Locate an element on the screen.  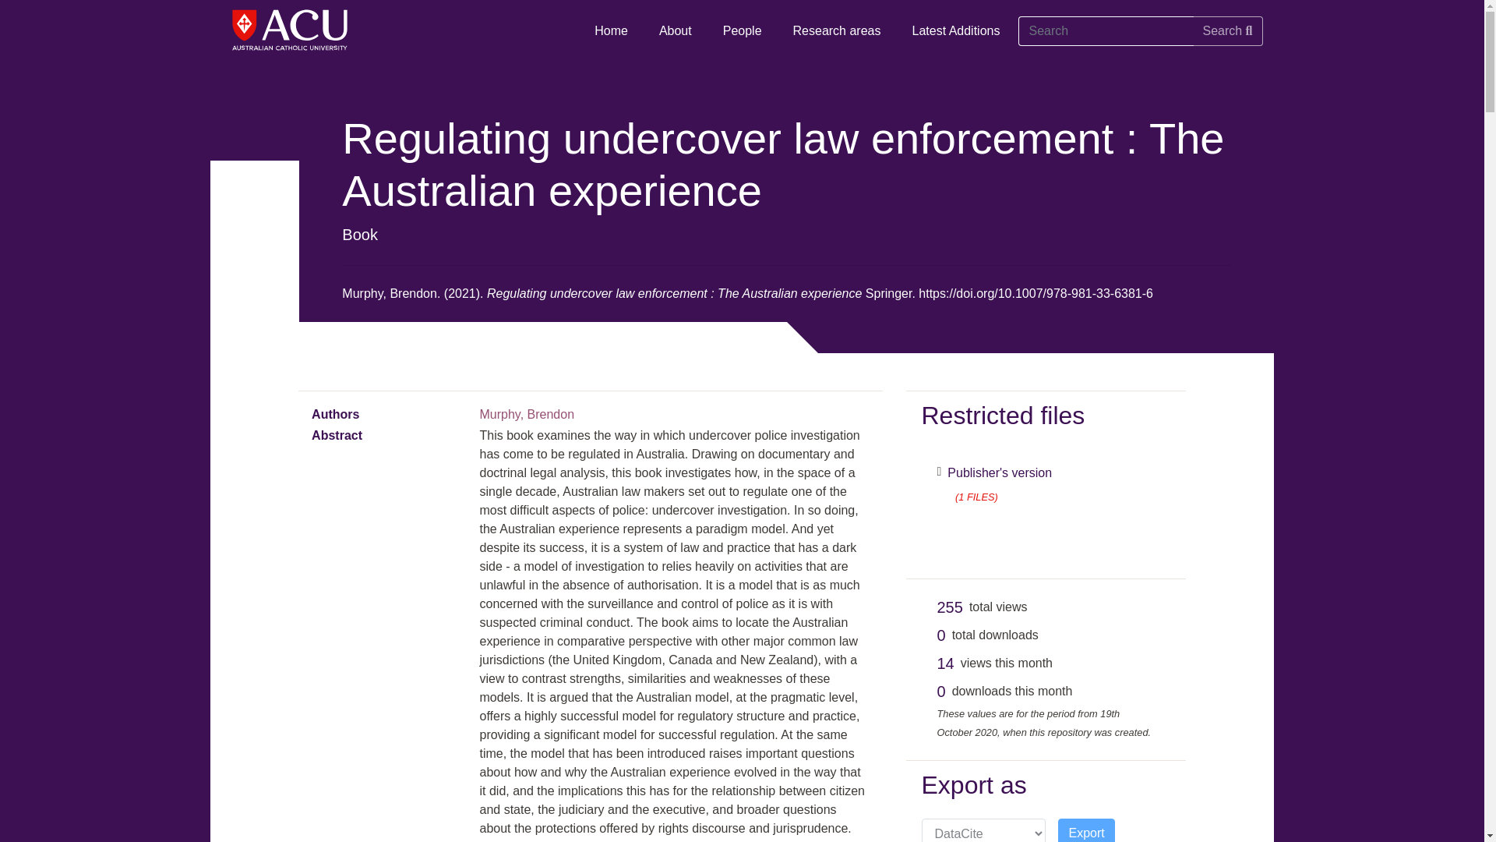
People is located at coordinates (743, 31).